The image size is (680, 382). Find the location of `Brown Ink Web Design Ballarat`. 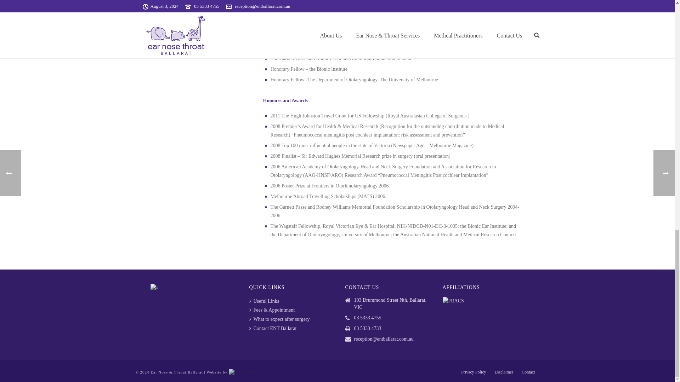

Brown Ink Web Design Ballarat is located at coordinates (241, 372).